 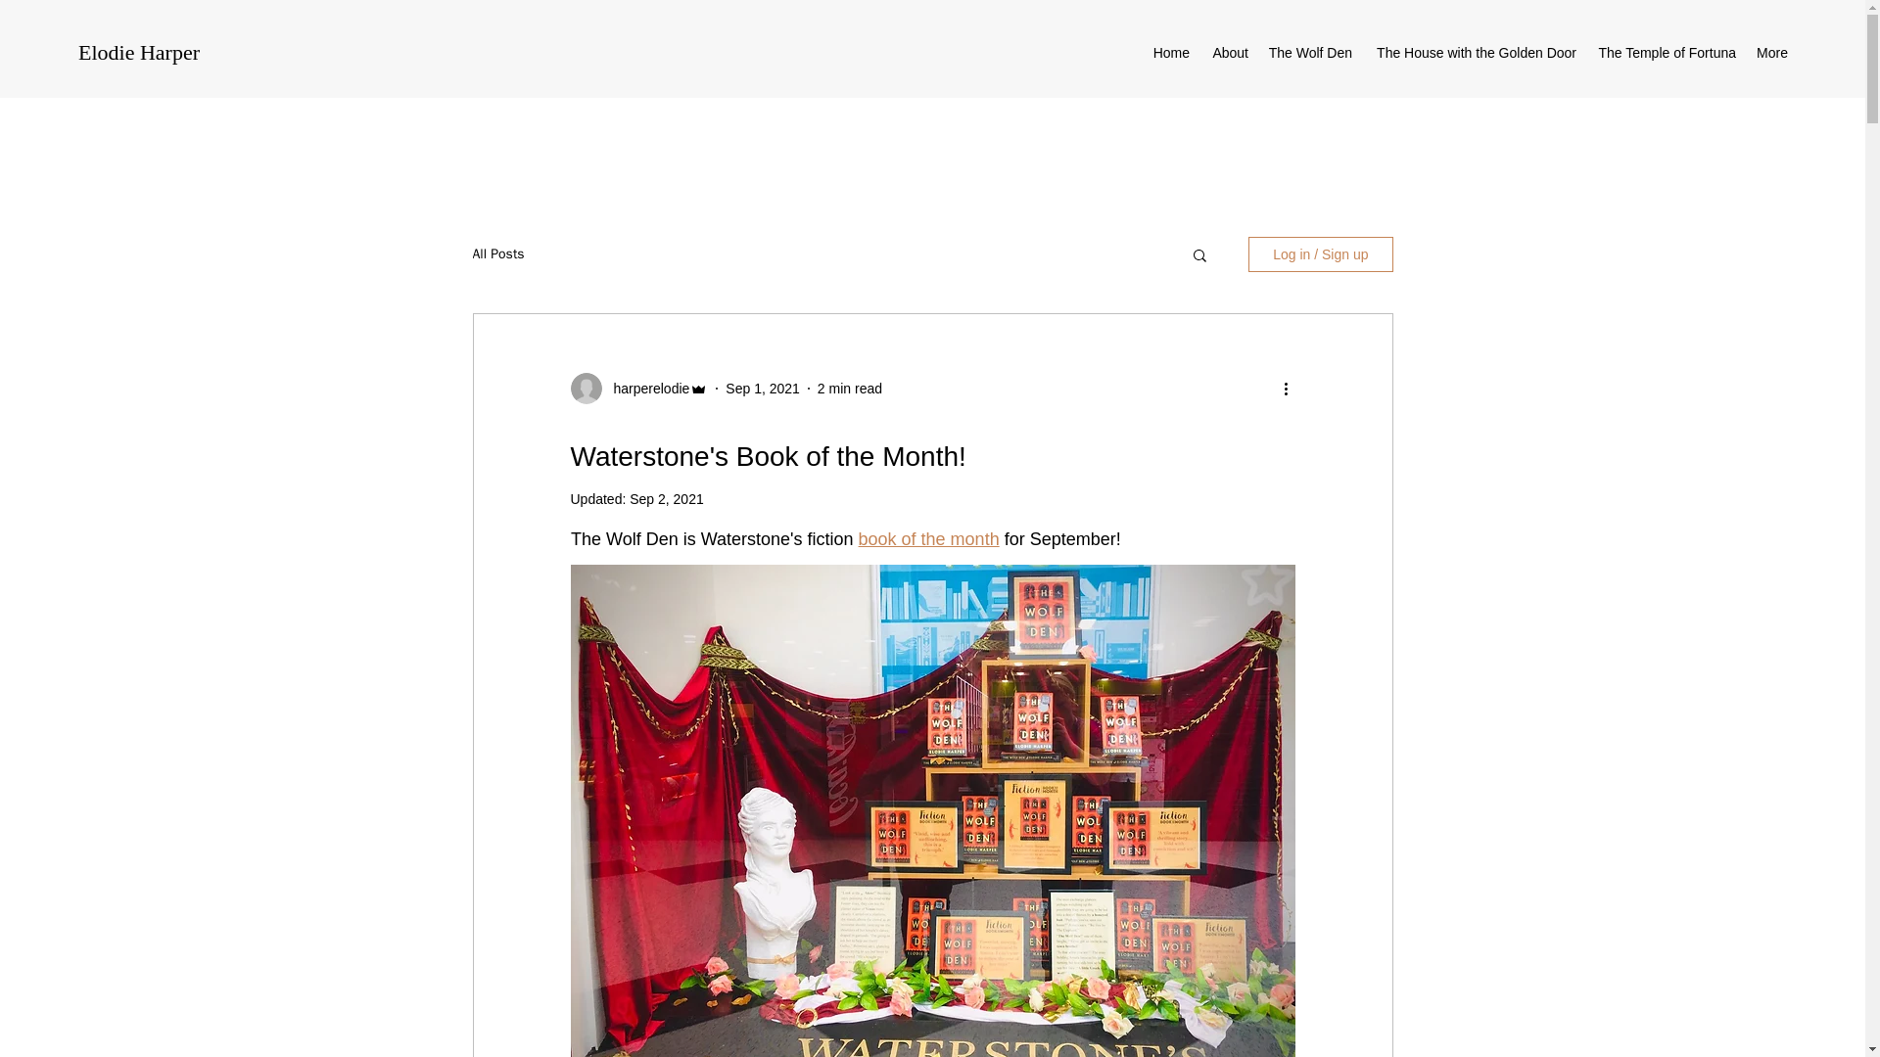 What do you see at coordinates (1171, 53) in the screenshot?
I see `Home` at bounding box center [1171, 53].